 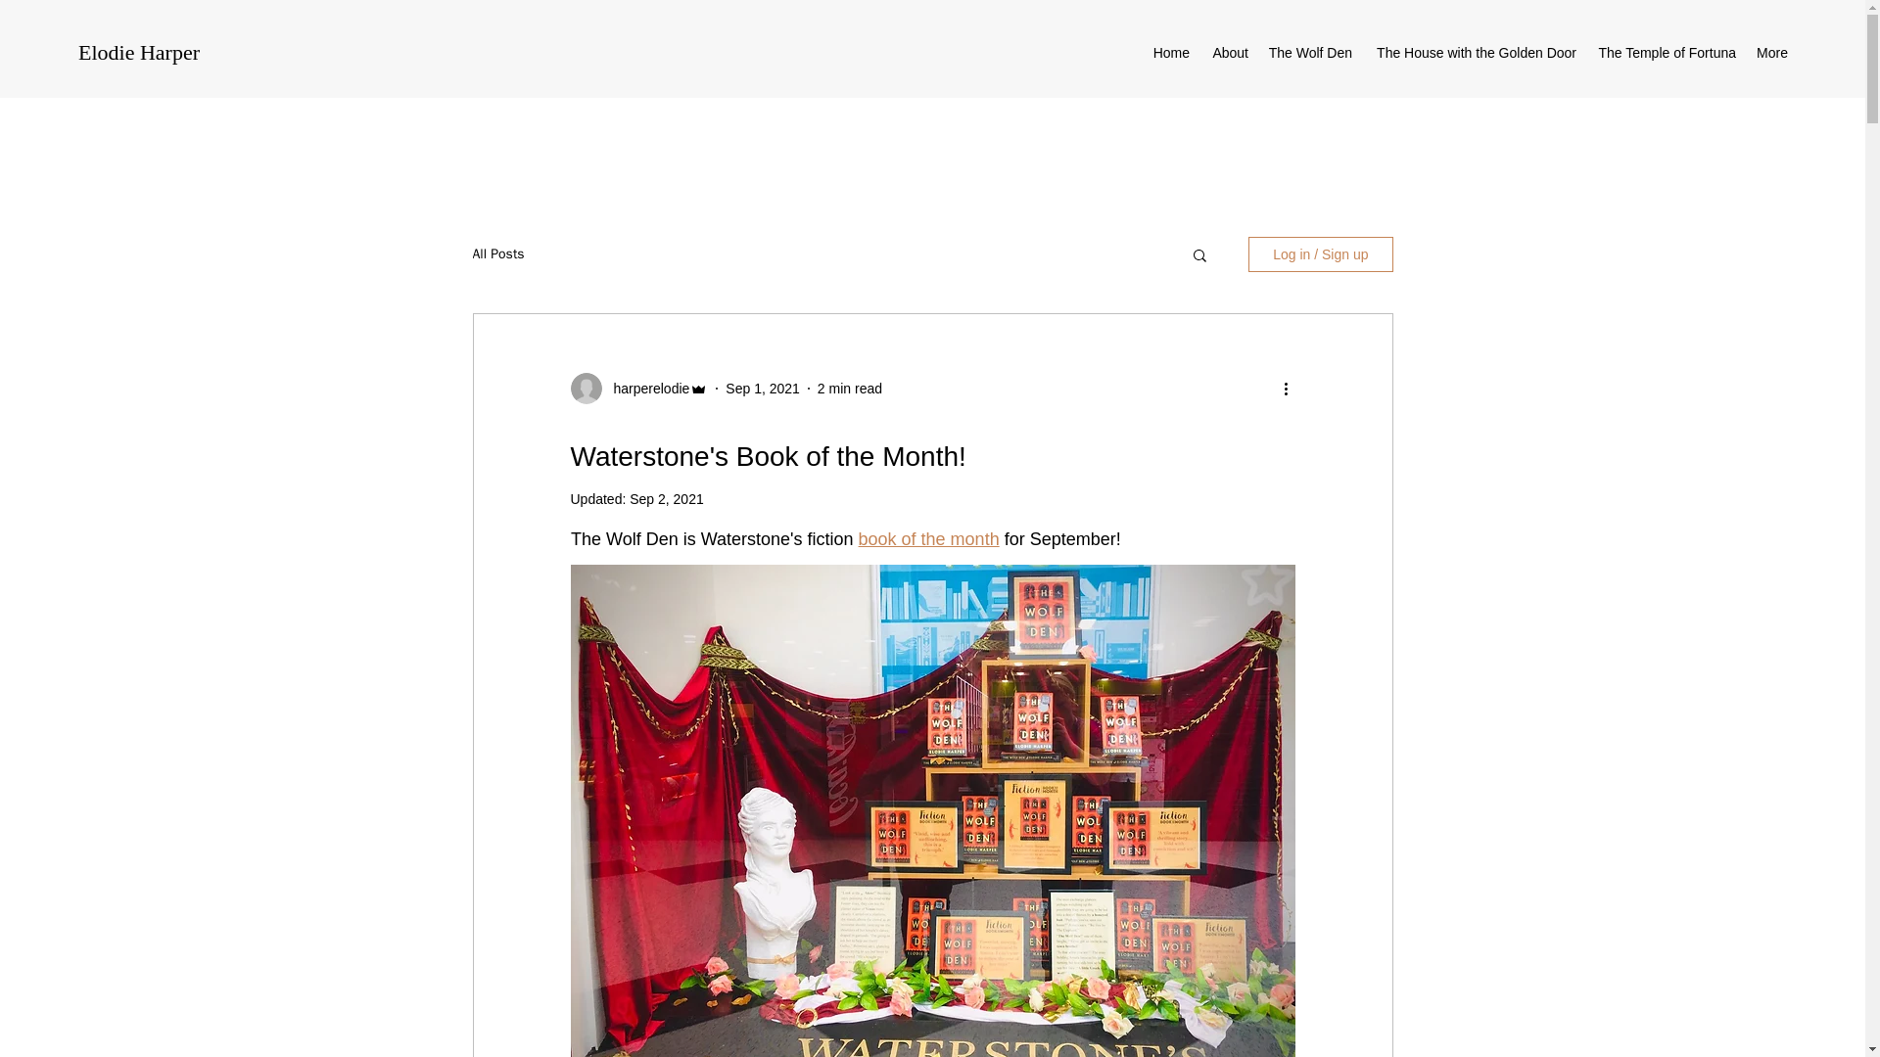 What do you see at coordinates (1171, 53) in the screenshot?
I see `Home` at bounding box center [1171, 53].